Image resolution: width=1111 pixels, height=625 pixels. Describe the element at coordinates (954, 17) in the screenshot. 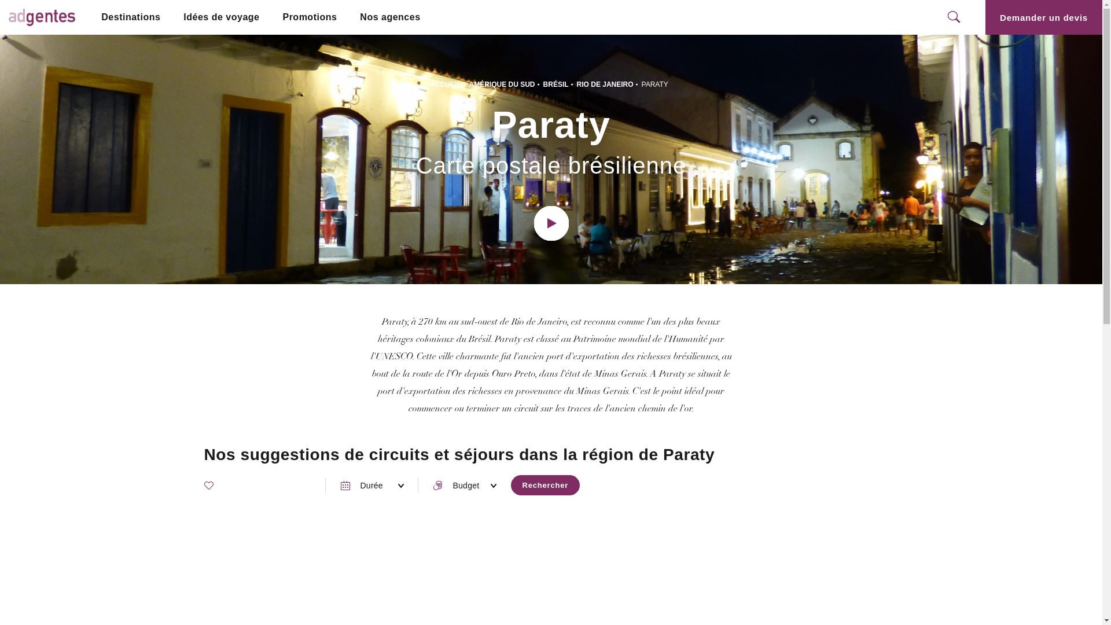

I see `Ouvrir le formulaire de recherche` at that location.